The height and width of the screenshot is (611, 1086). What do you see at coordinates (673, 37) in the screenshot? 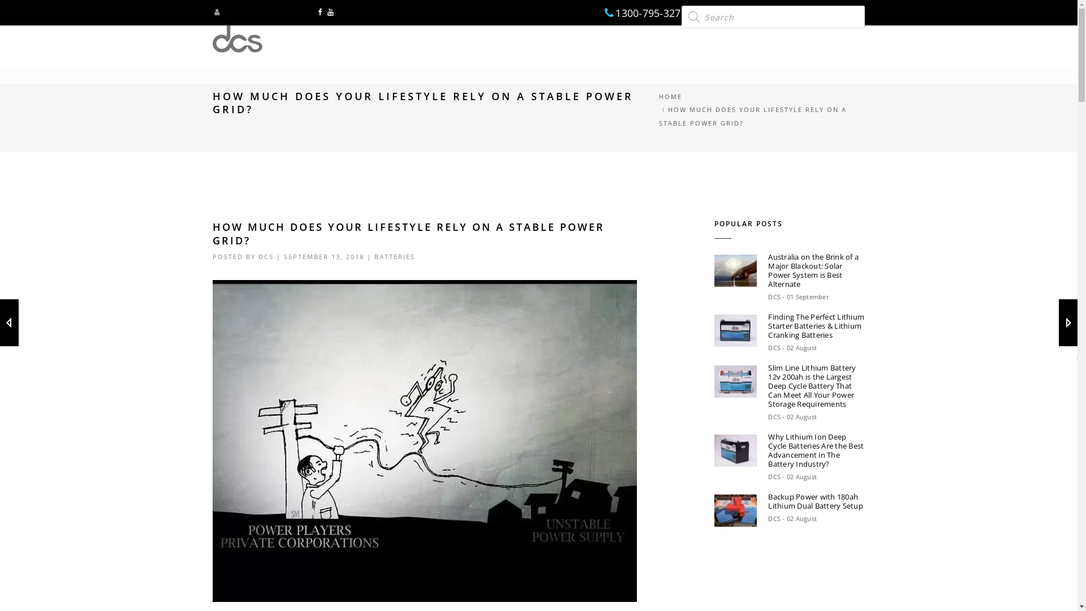
I see `FAQ` at bounding box center [673, 37].